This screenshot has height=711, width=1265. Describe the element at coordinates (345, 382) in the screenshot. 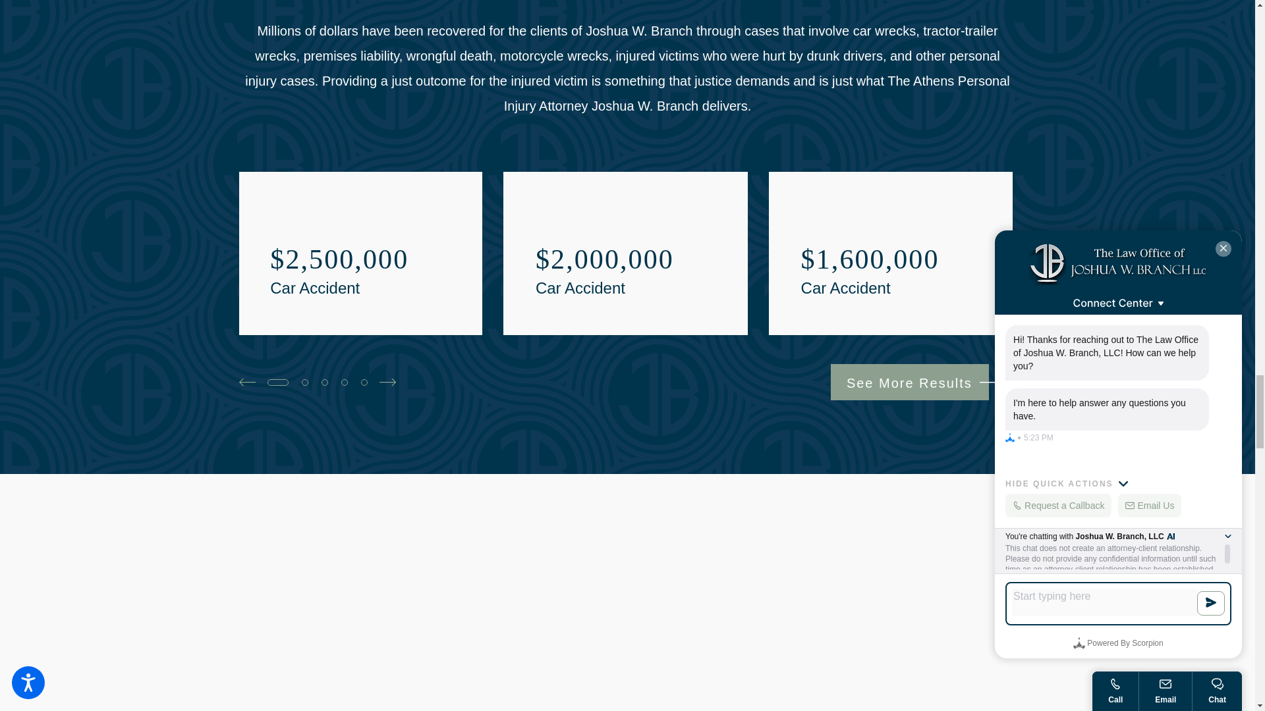

I see `View Item 10` at that location.